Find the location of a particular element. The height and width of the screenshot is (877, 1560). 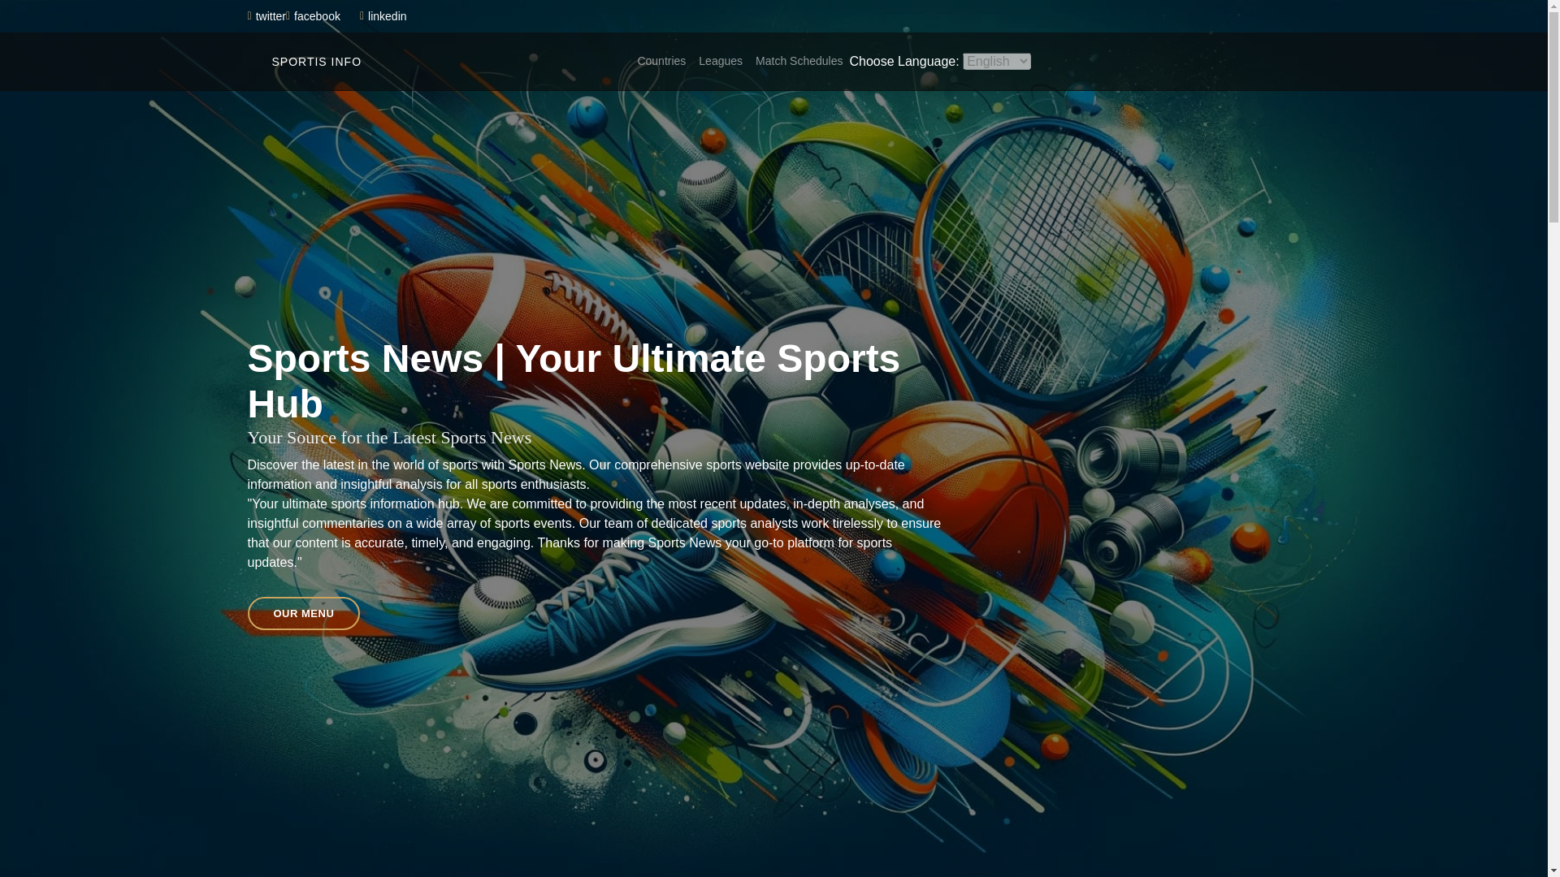

linkedin is located at coordinates (384, 16).